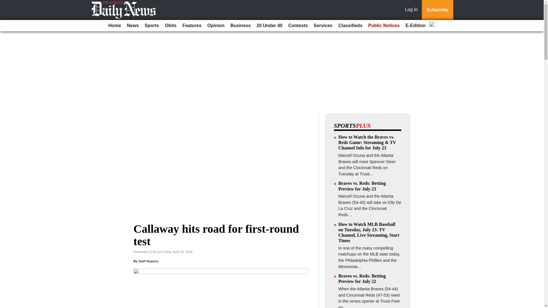 Image resolution: width=548 pixels, height=308 pixels. Describe the element at coordinates (437, 10) in the screenshot. I see `Subscribe` at that location.